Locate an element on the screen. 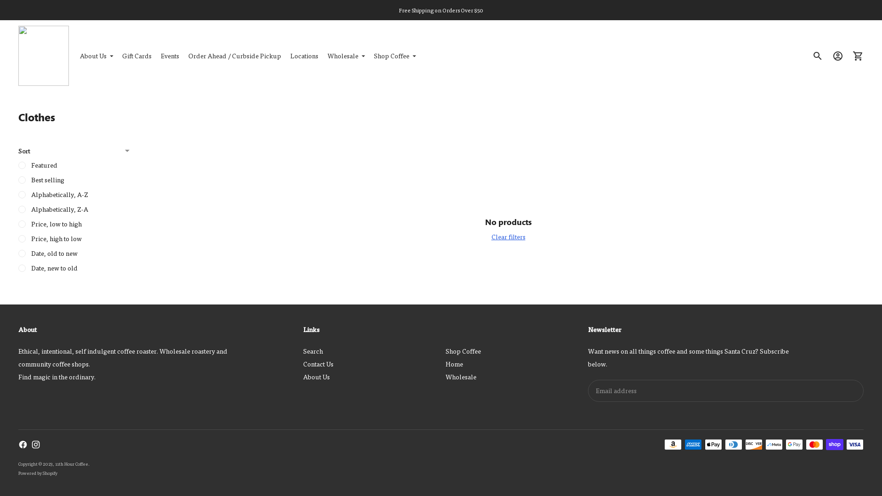 This screenshot has height=496, width=882. Order Ahead / Curbside Pickup is located at coordinates (235, 56).